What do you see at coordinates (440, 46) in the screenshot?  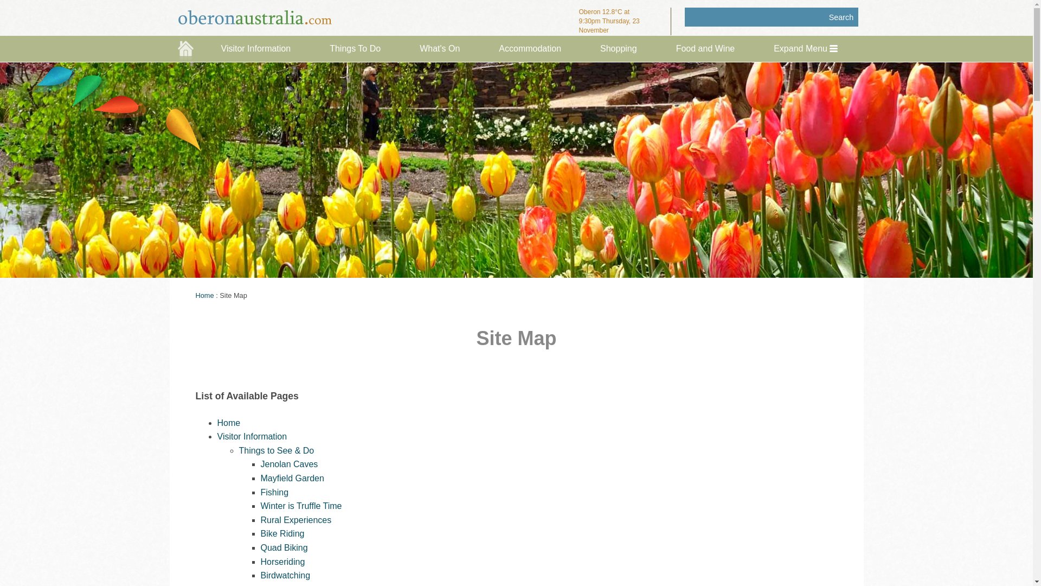 I see `What's On` at bounding box center [440, 46].